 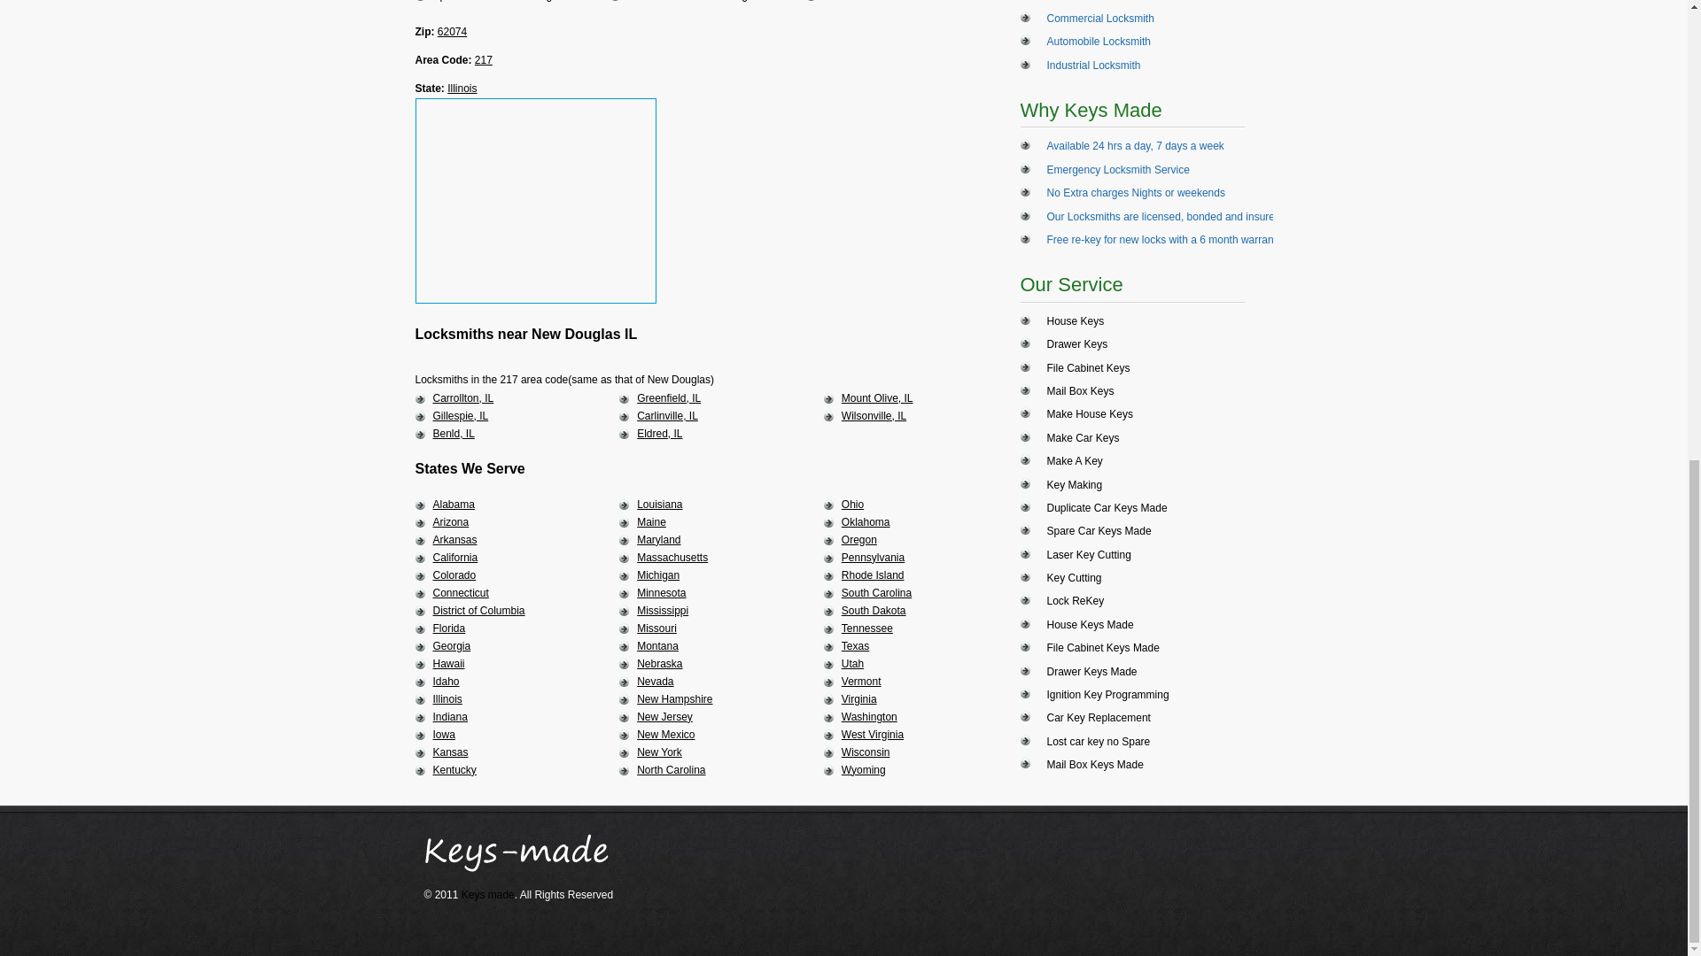 What do you see at coordinates (443, 735) in the screenshot?
I see `Iowa` at bounding box center [443, 735].